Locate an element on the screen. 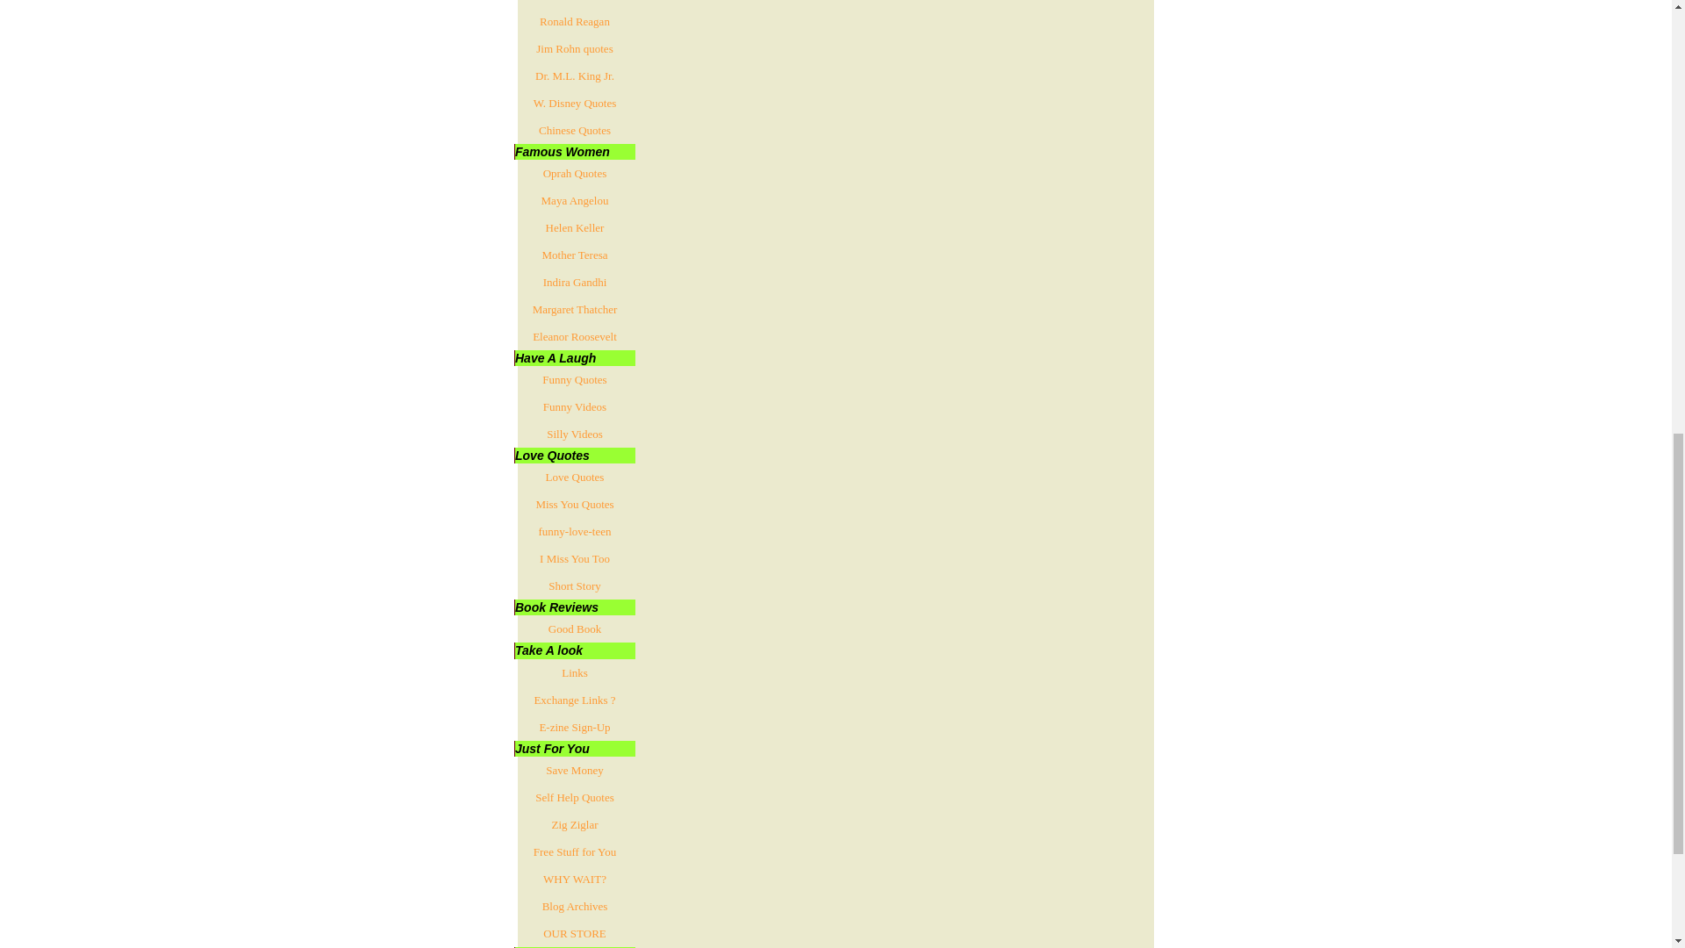 The width and height of the screenshot is (1685, 948). Jim Rohn quotes is located at coordinates (574, 48).